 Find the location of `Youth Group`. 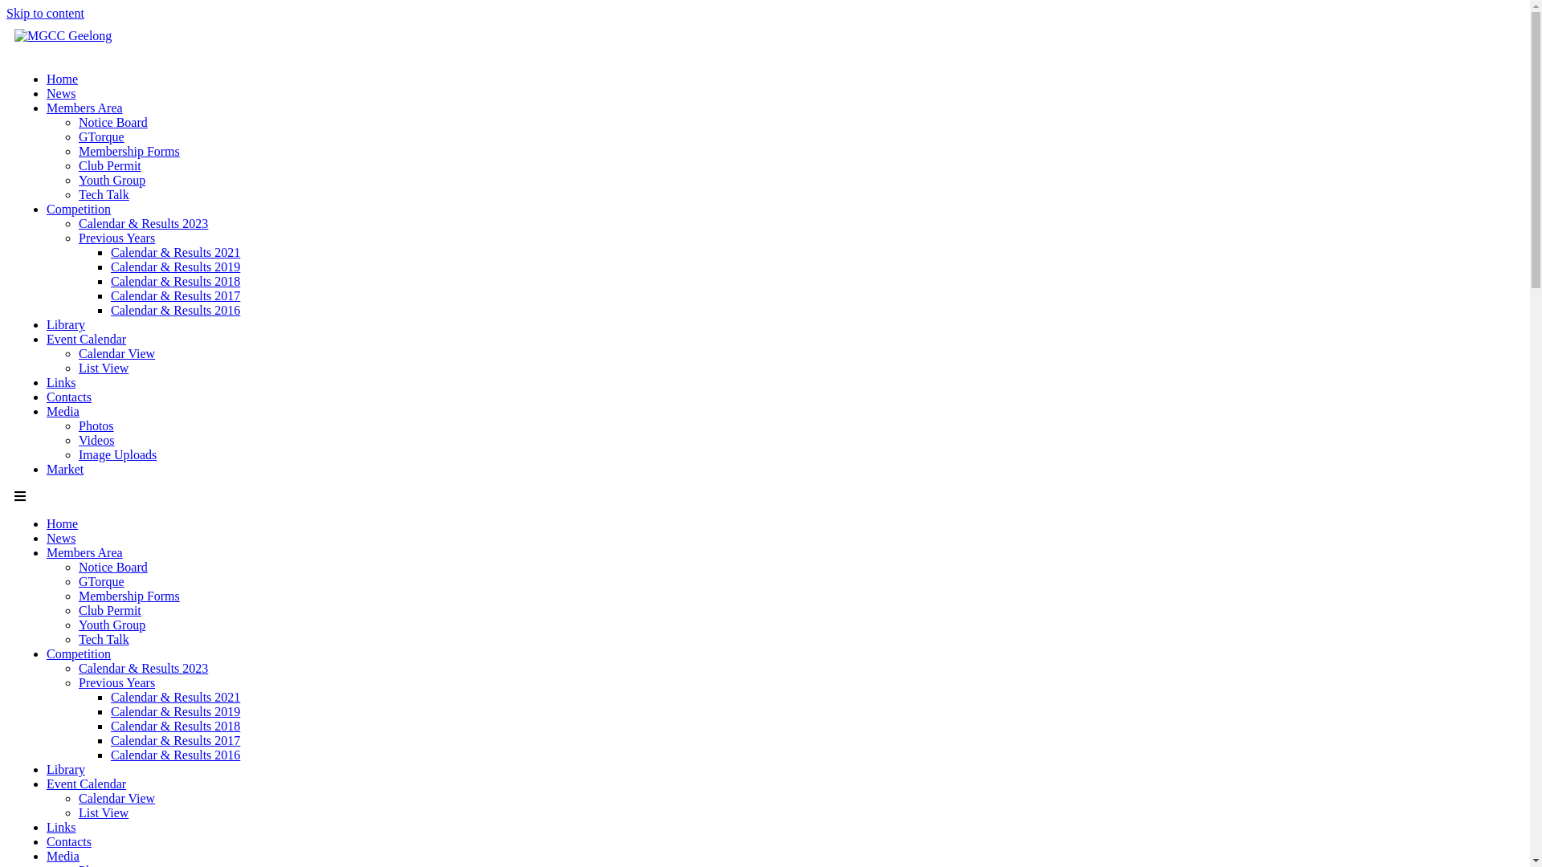

Youth Group is located at coordinates (112, 180).